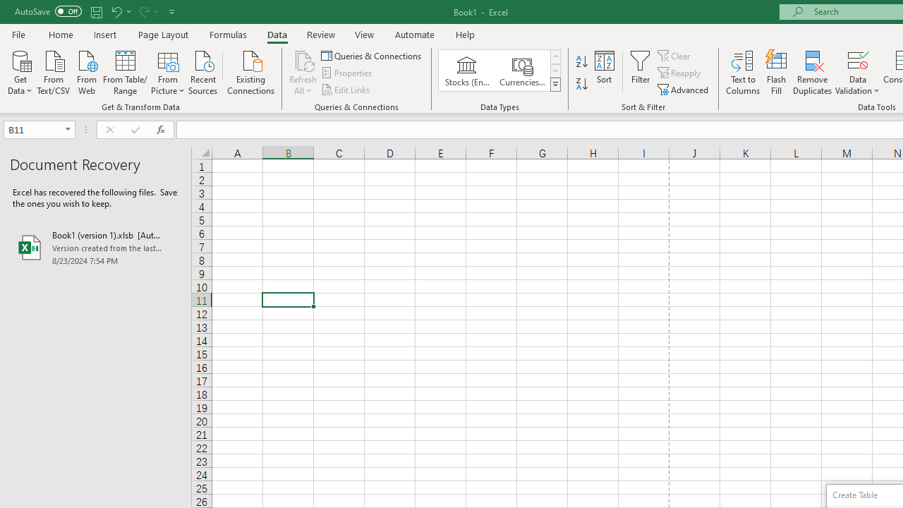  Describe the element at coordinates (604, 72) in the screenshot. I see `Sort...` at that location.